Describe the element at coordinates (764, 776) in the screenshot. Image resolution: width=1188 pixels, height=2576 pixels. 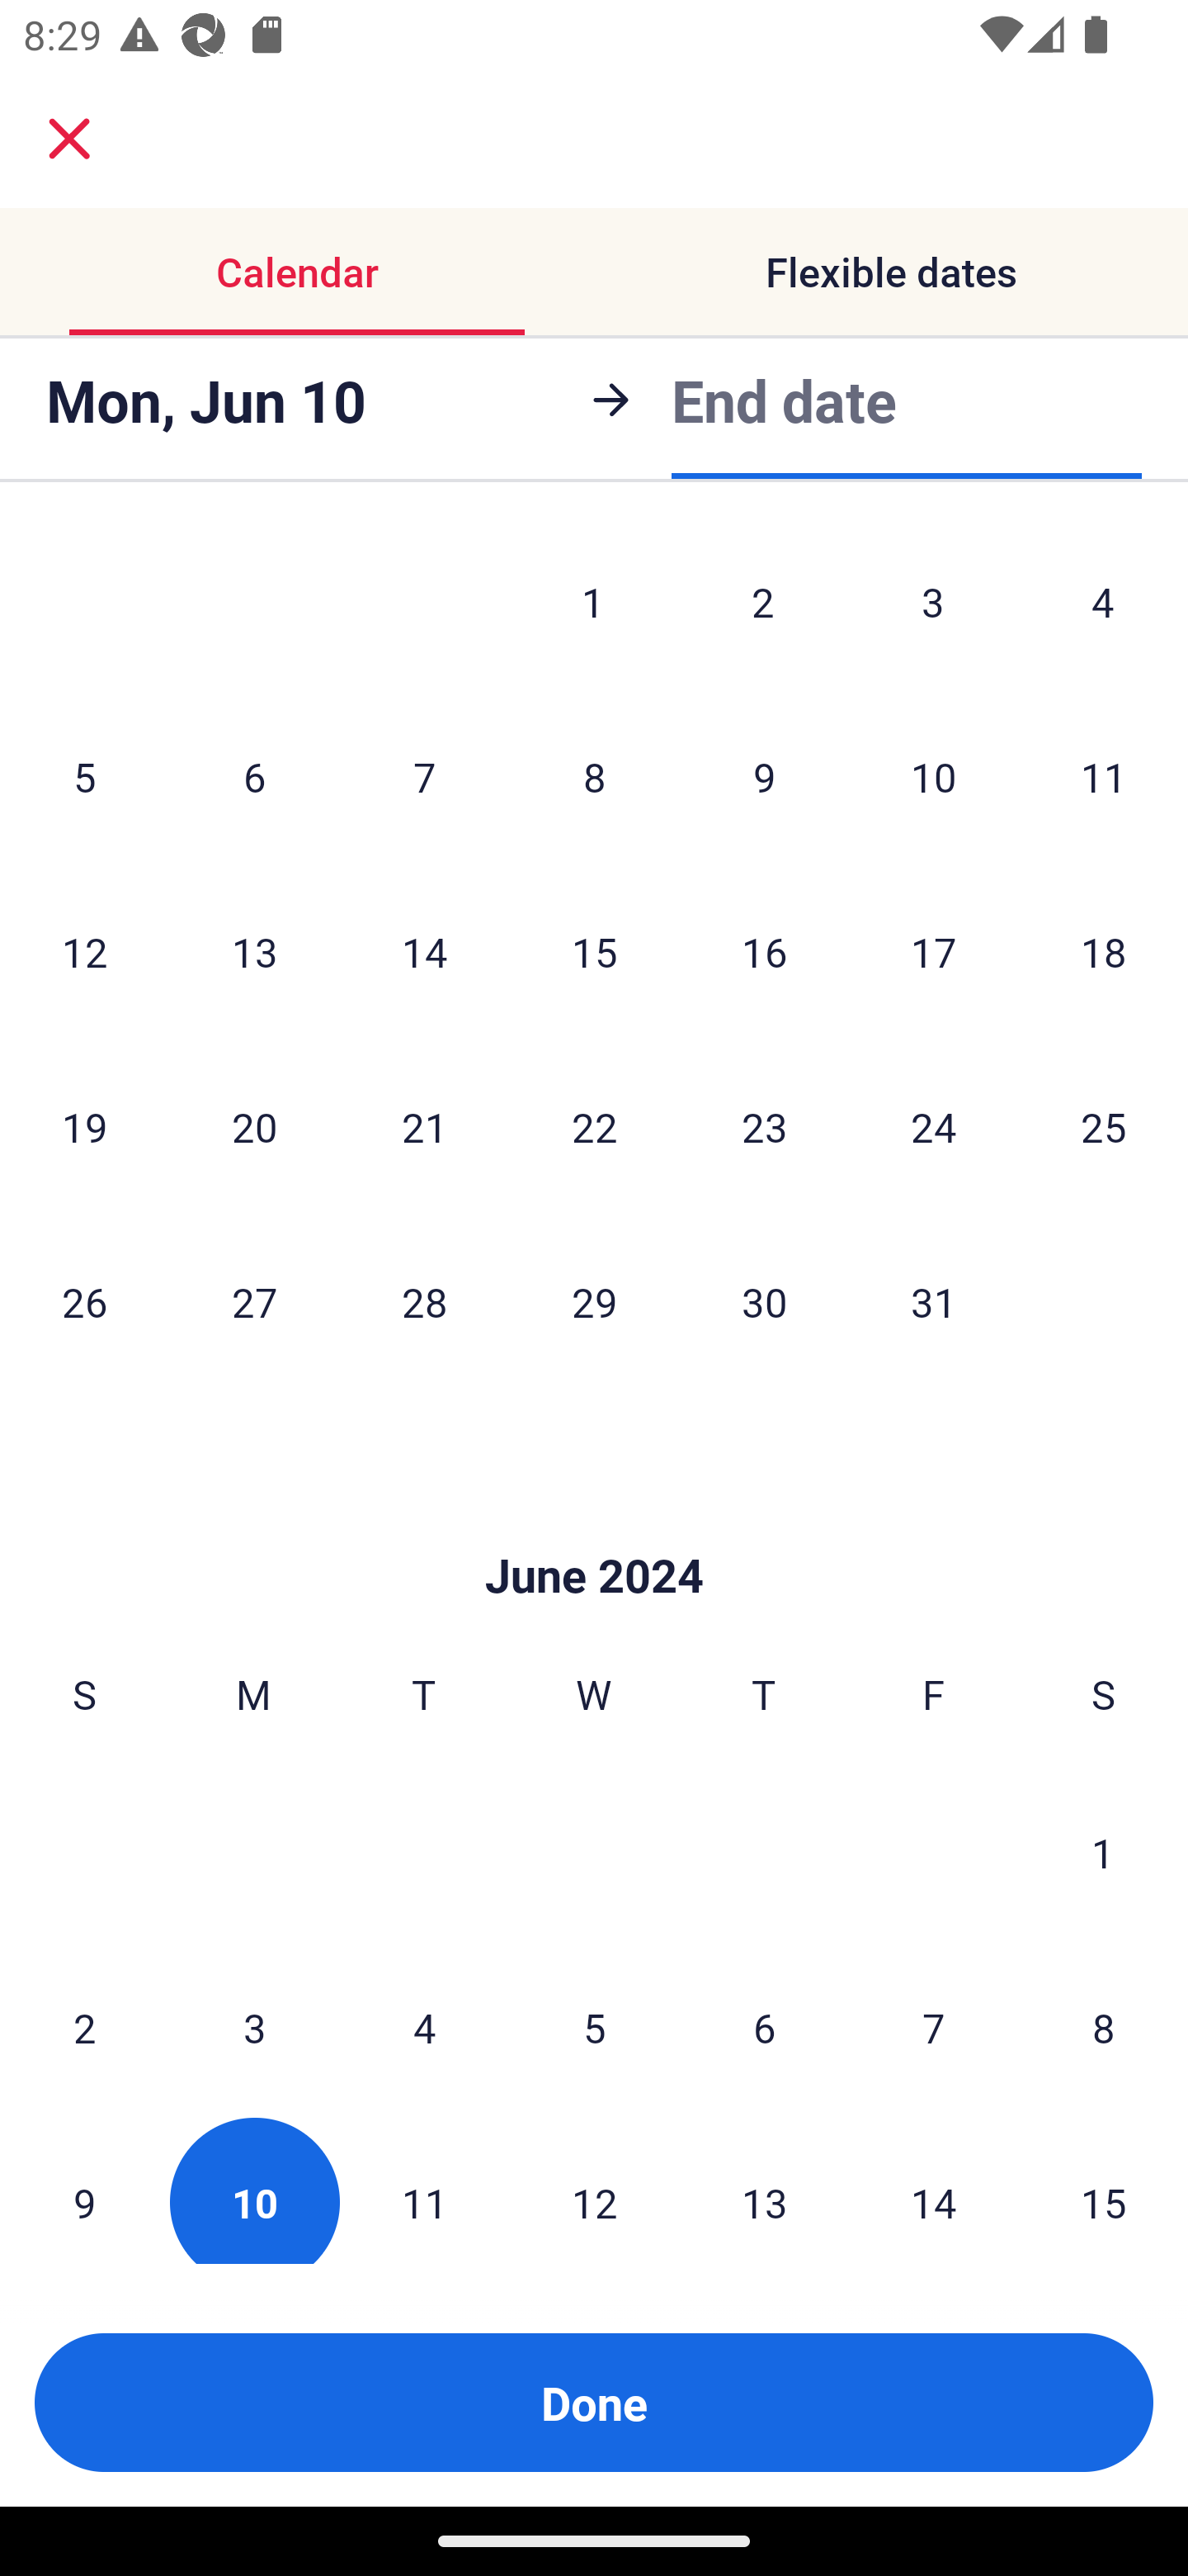
I see `9 Thursday, May 9, 2024` at that location.